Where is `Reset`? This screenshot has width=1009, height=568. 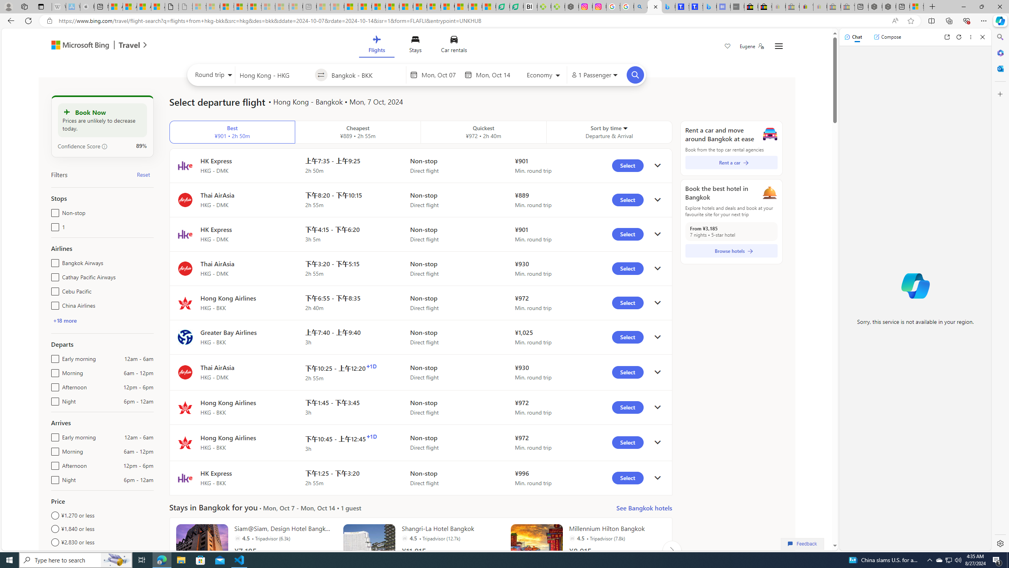
Reset is located at coordinates (143, 174).